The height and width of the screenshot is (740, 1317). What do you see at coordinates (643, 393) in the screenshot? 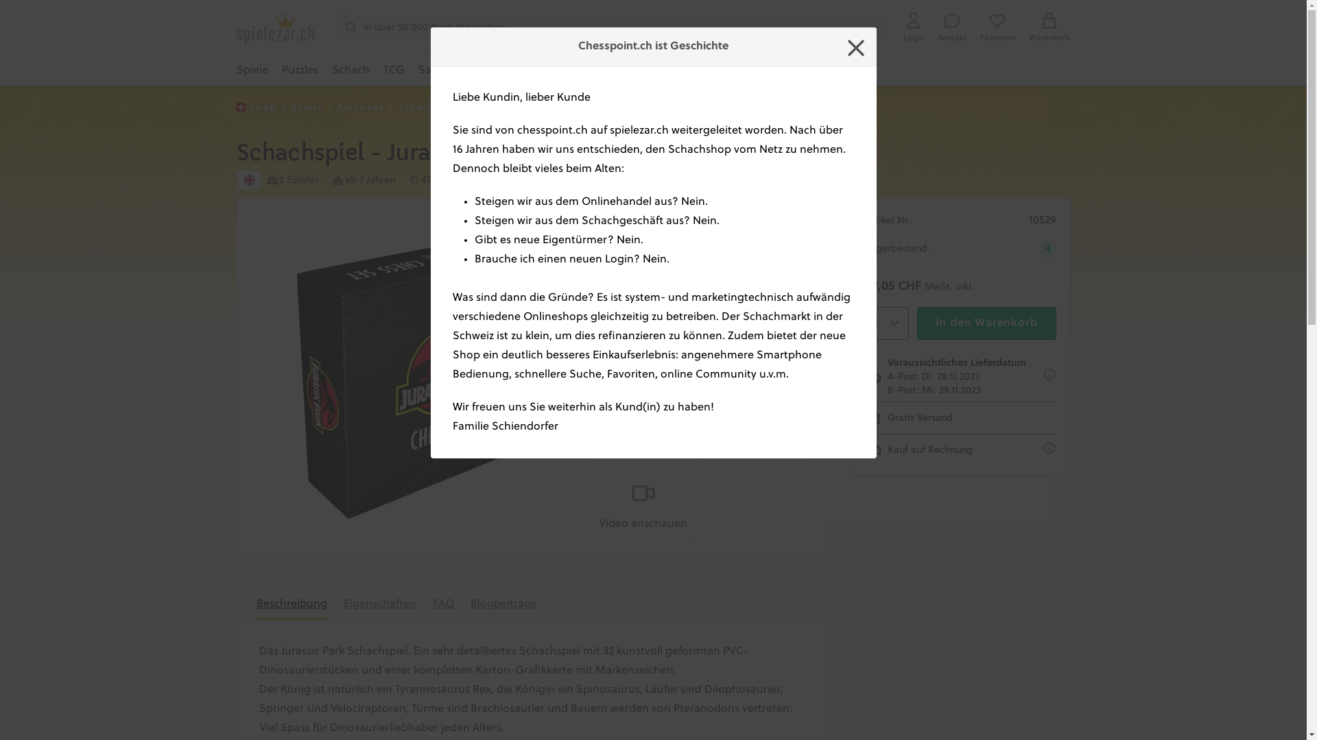
I see `Schachspiel - Jurassic Park` at bounding box center [643, 393].